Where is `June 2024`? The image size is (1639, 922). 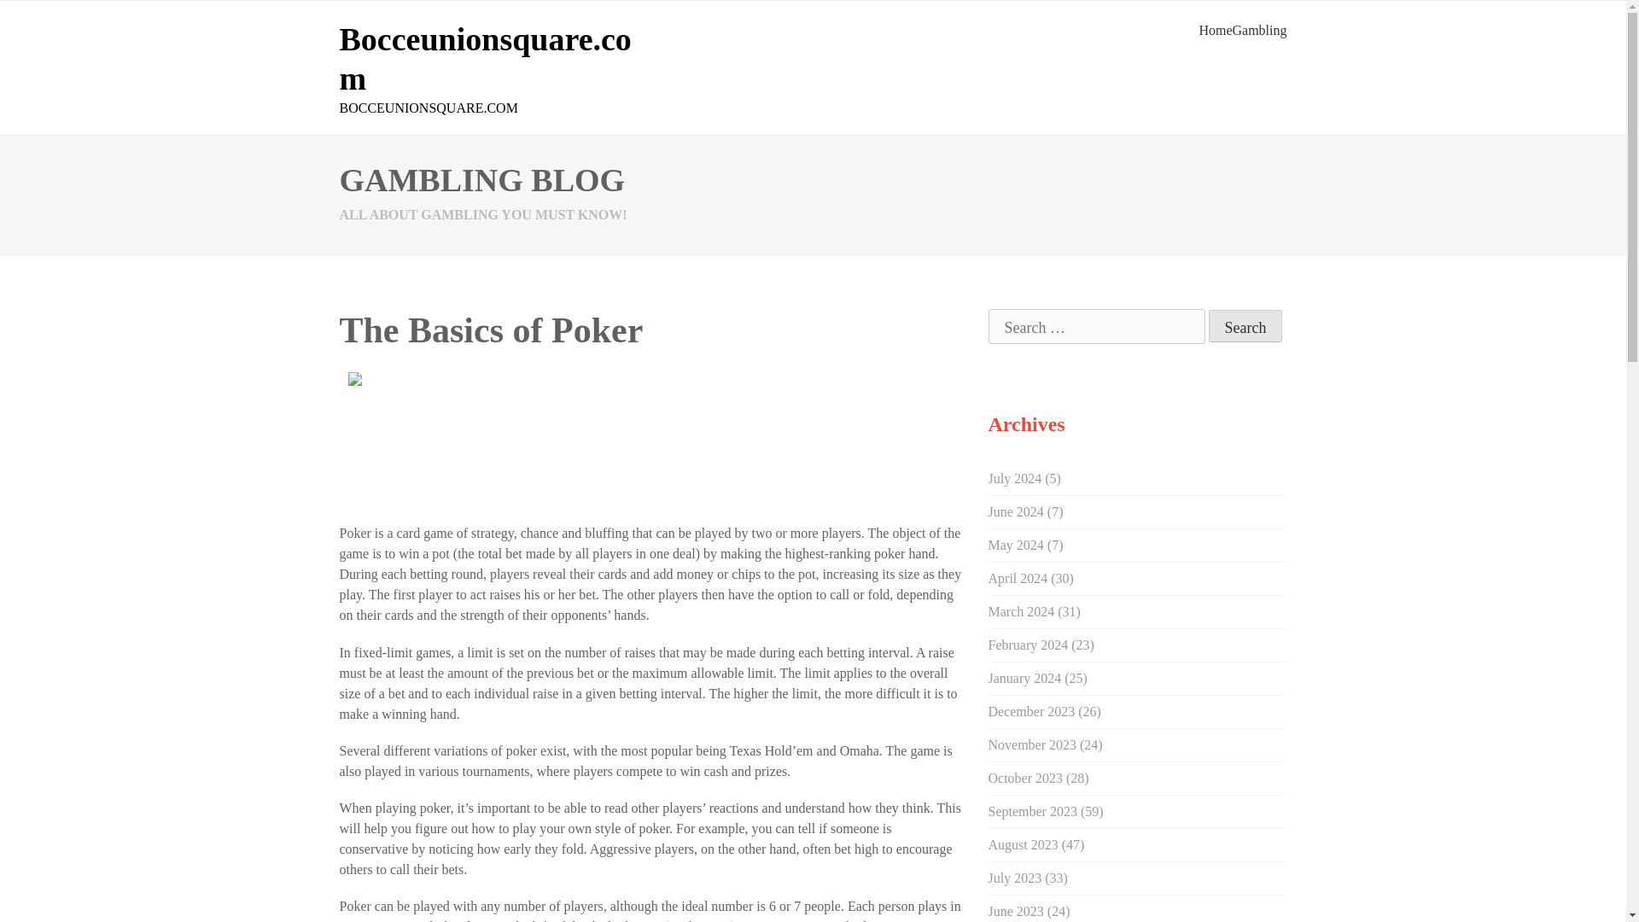 June 2024 is located at coordinates (1016, 511).